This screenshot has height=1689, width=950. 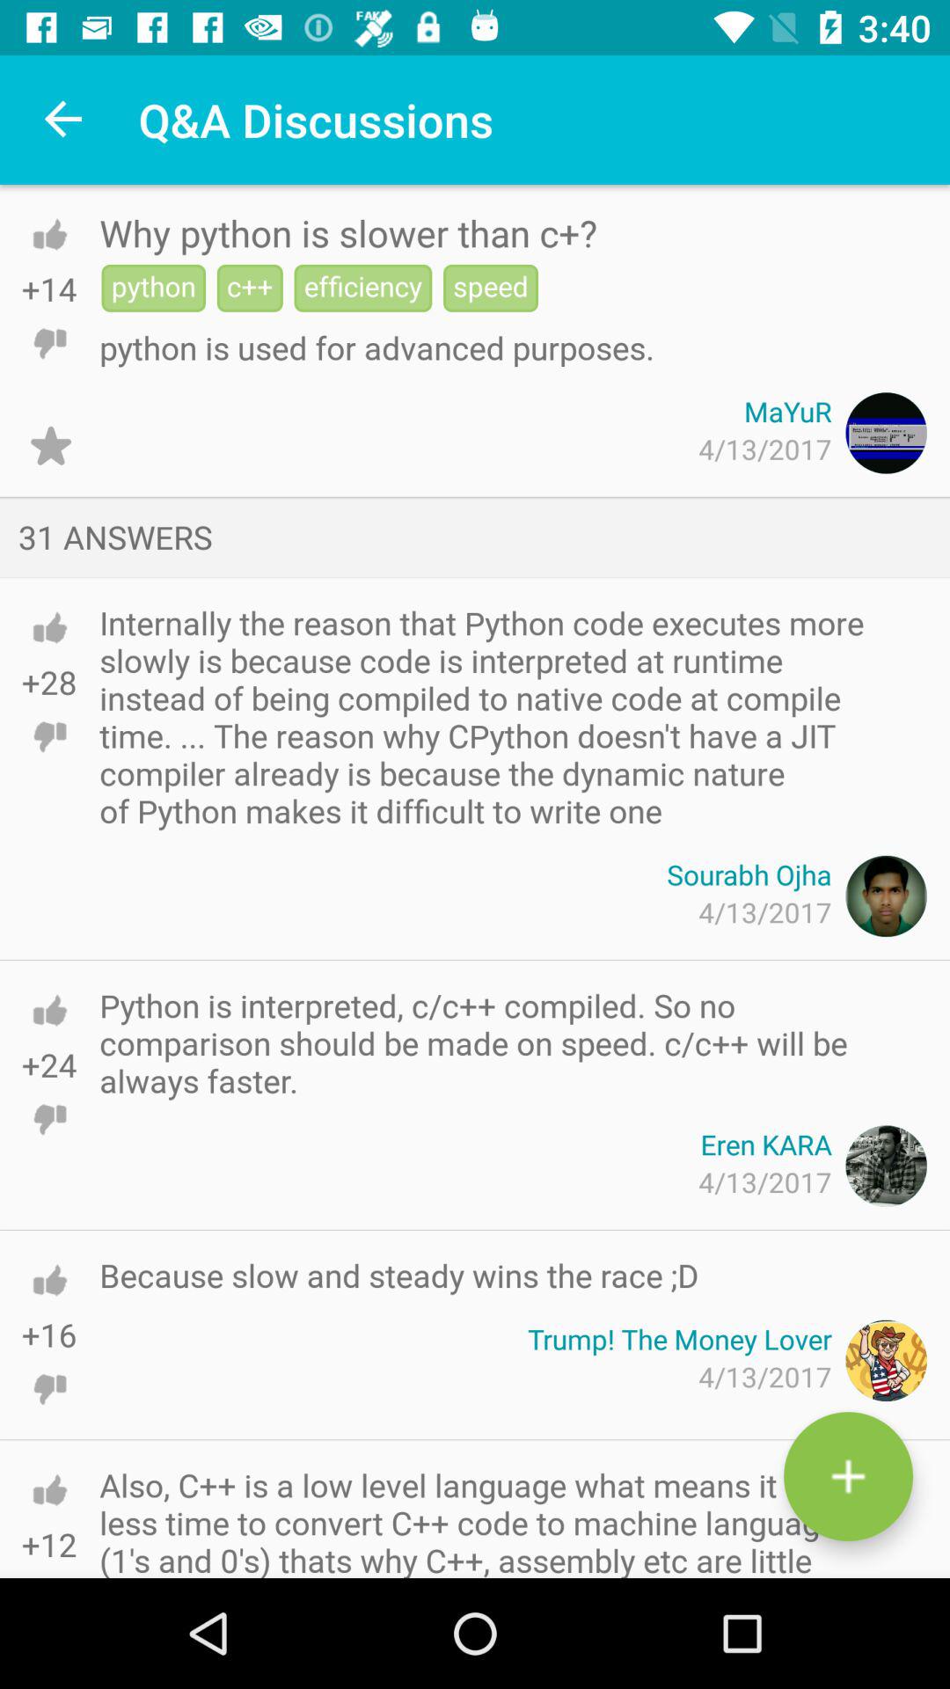 What do you see at coordinates (51, 445) in the screenshot?
I see `press item to the left of the 4/13/2017 icon` at bounding box center [51, 445].